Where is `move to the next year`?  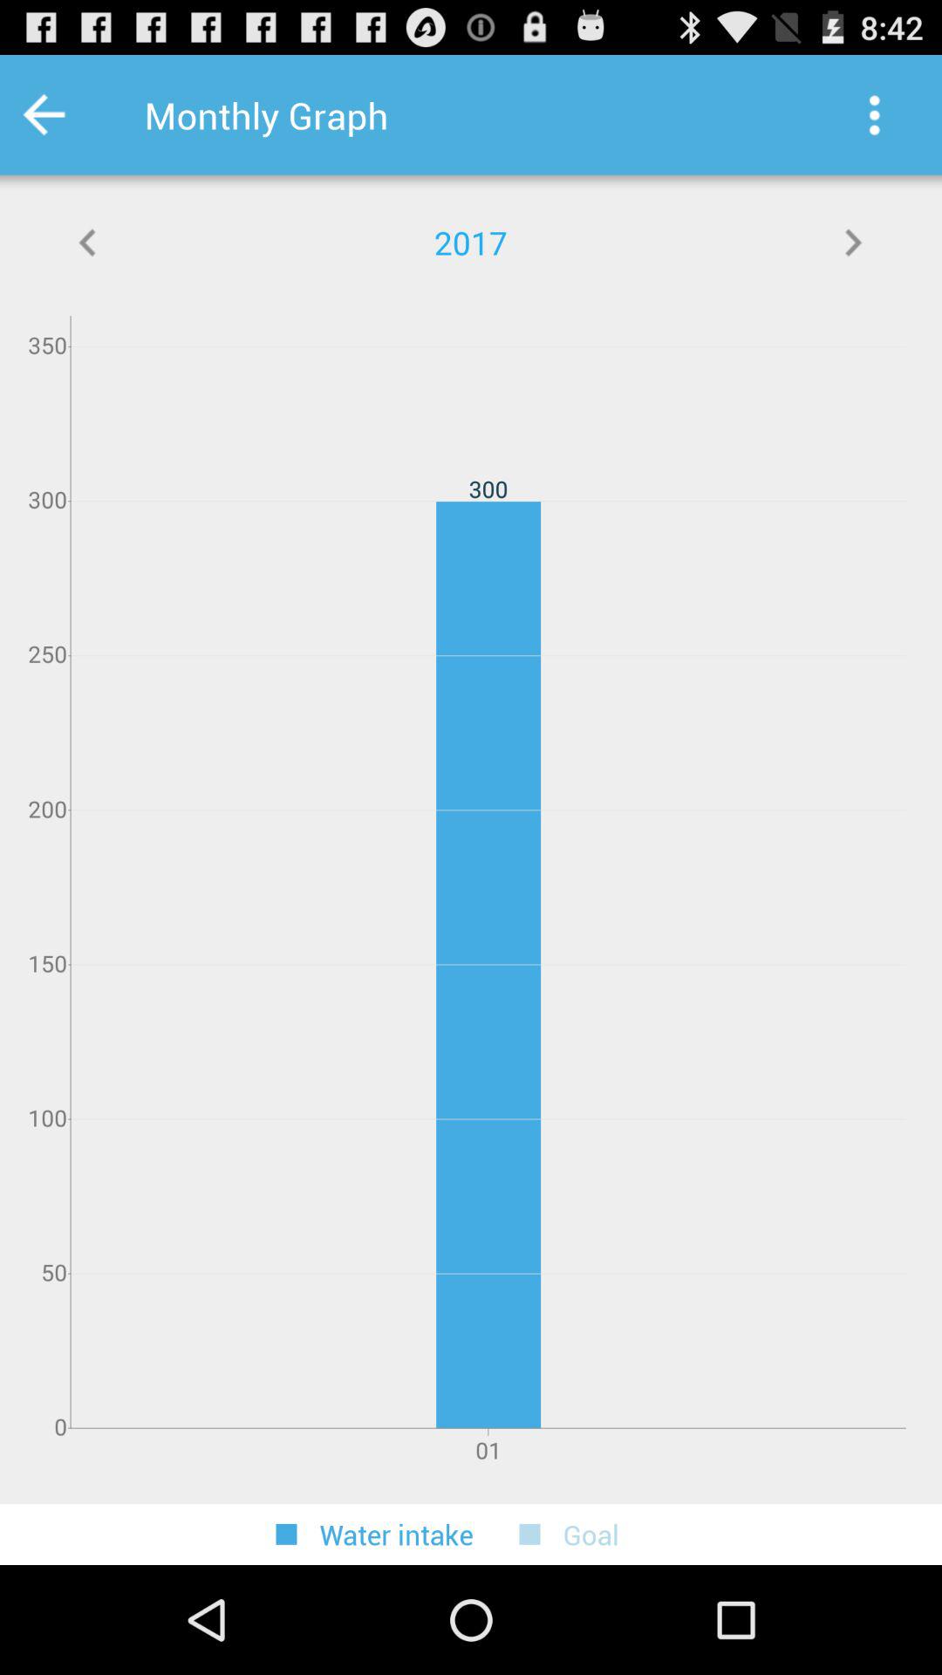
move to the next year is located at coordinates (853, 243).